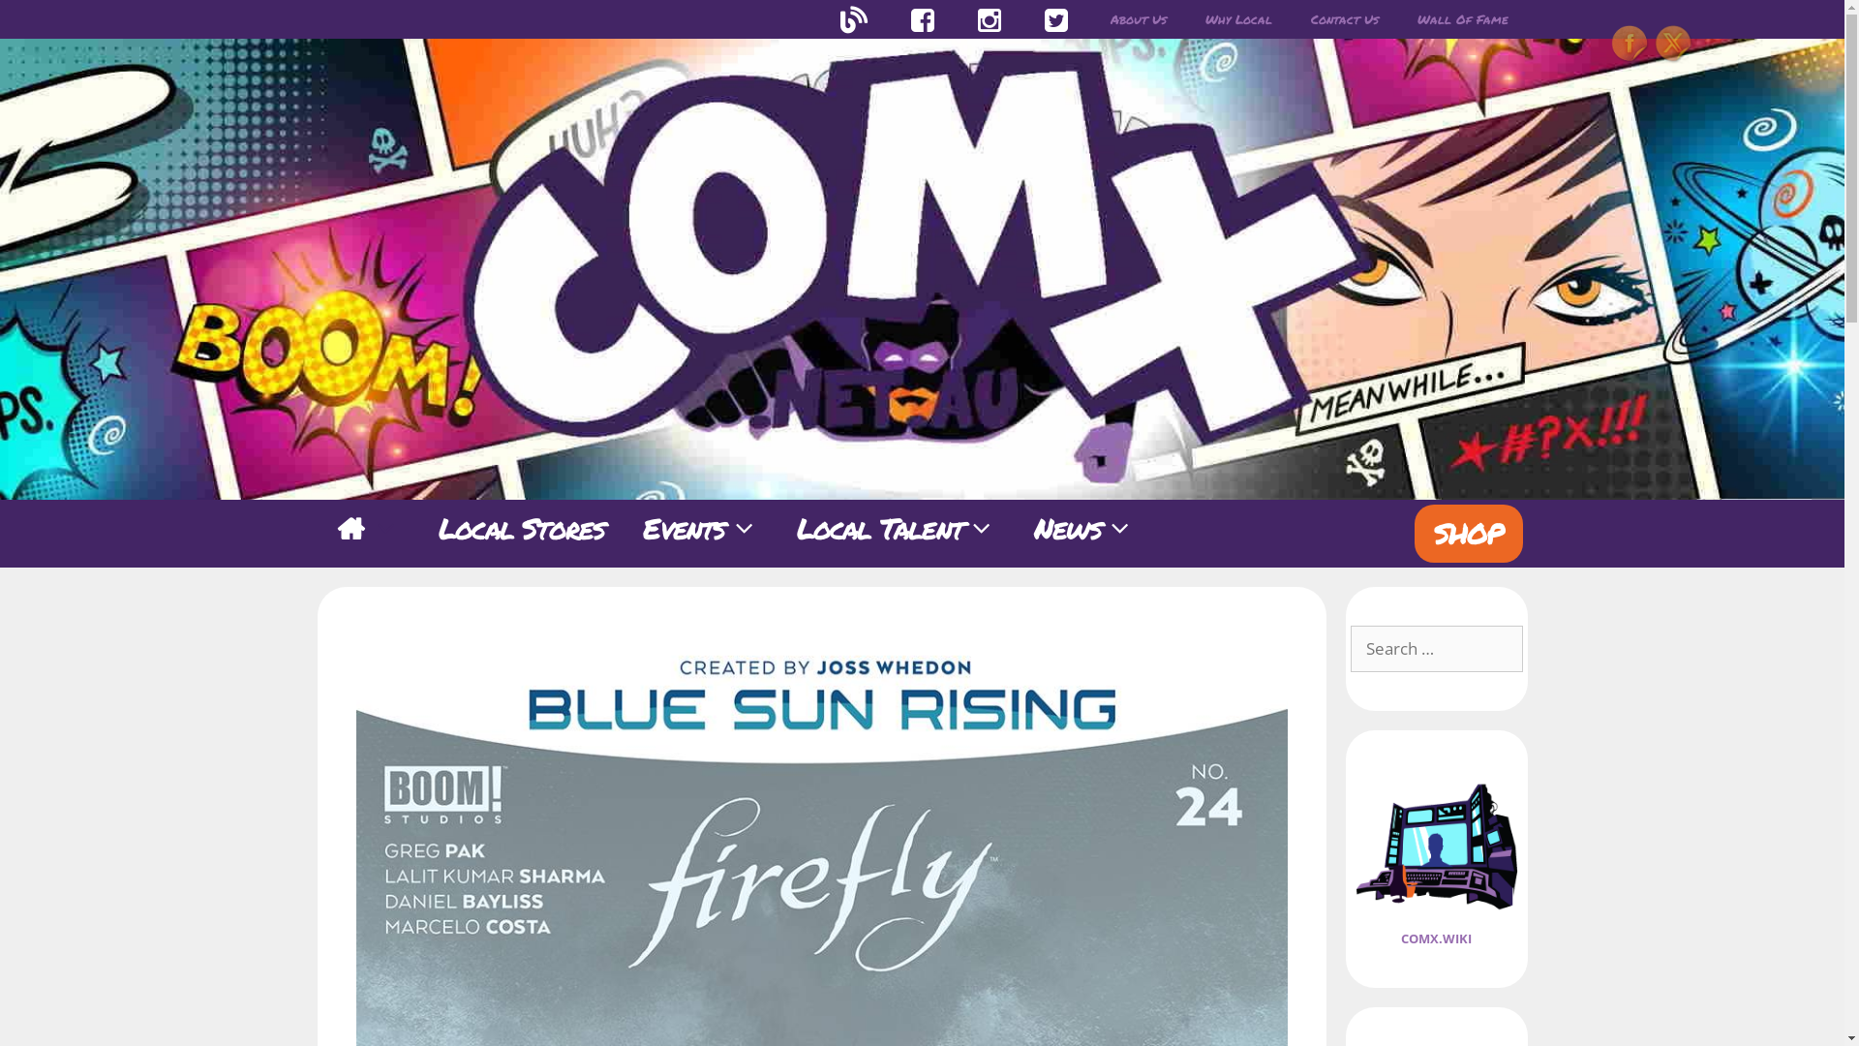  I want to click on Search, so click(46, 23).